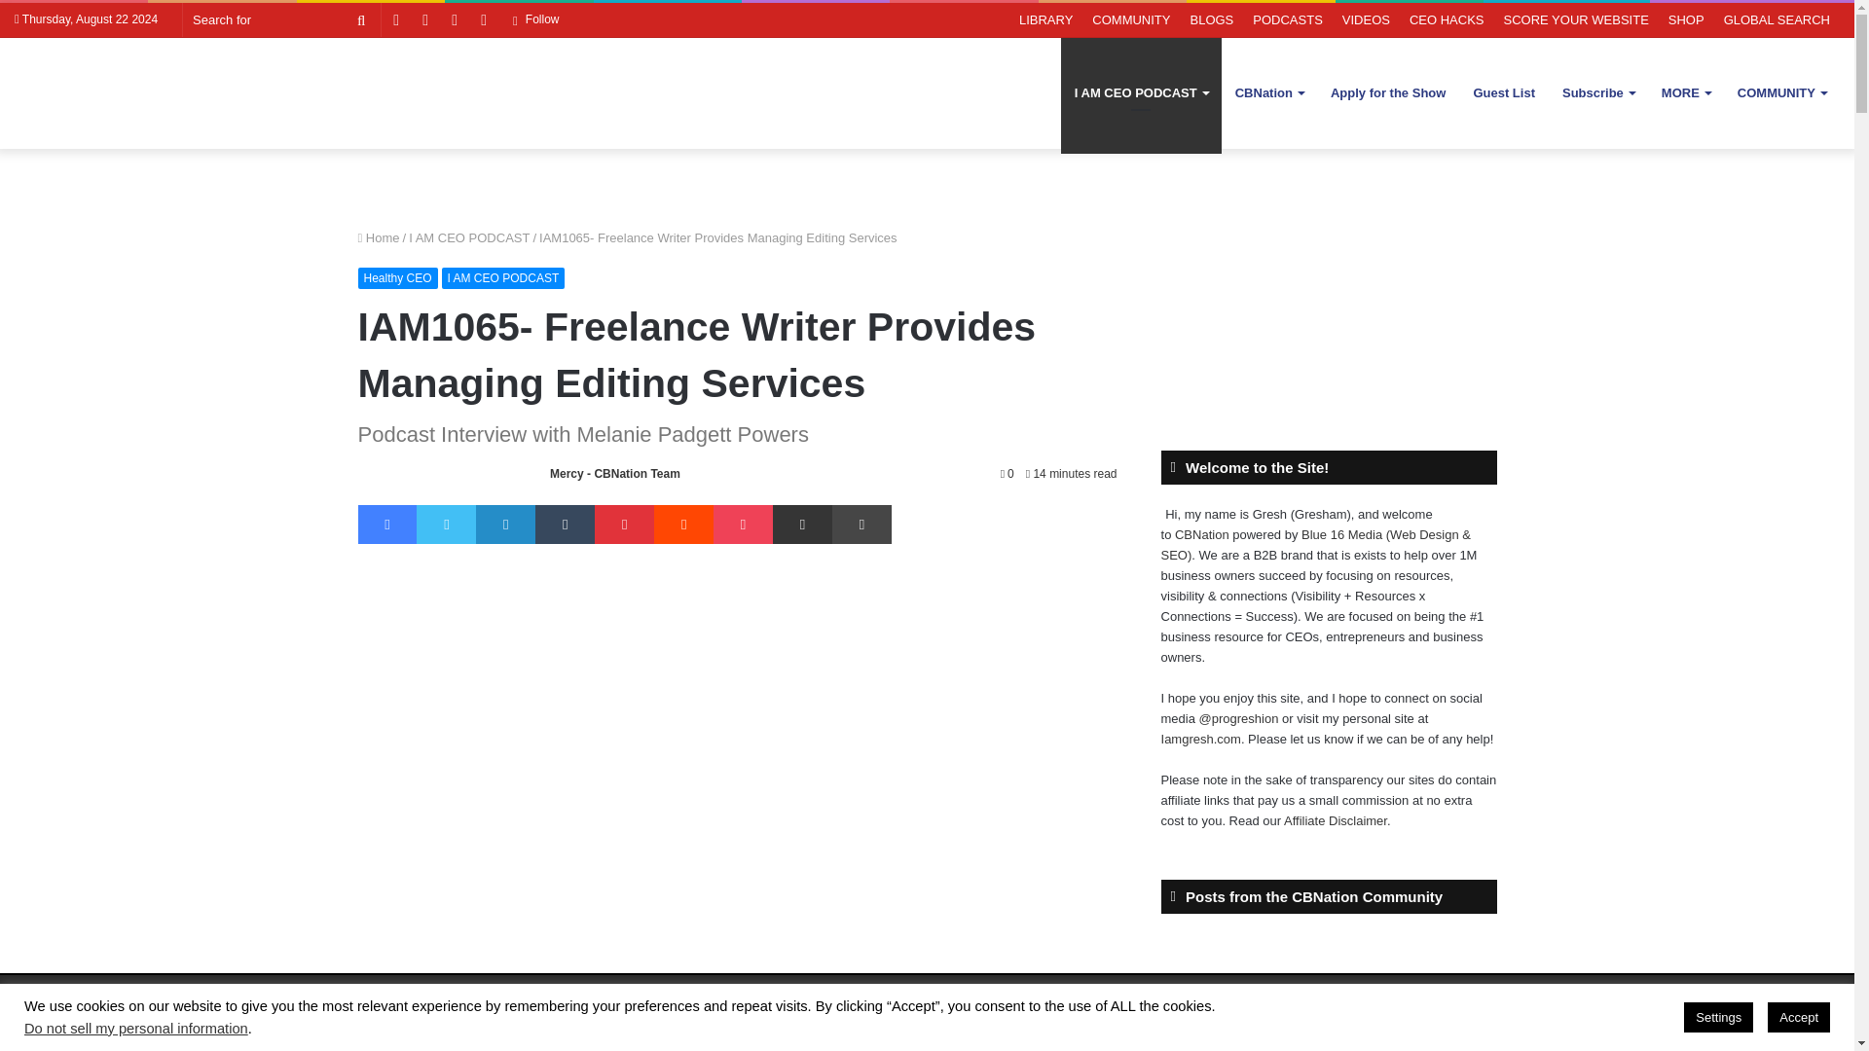 The height and width of the screenshot is (1051, 1869). I want to click on Speed: Normal, so click(771, 1002).